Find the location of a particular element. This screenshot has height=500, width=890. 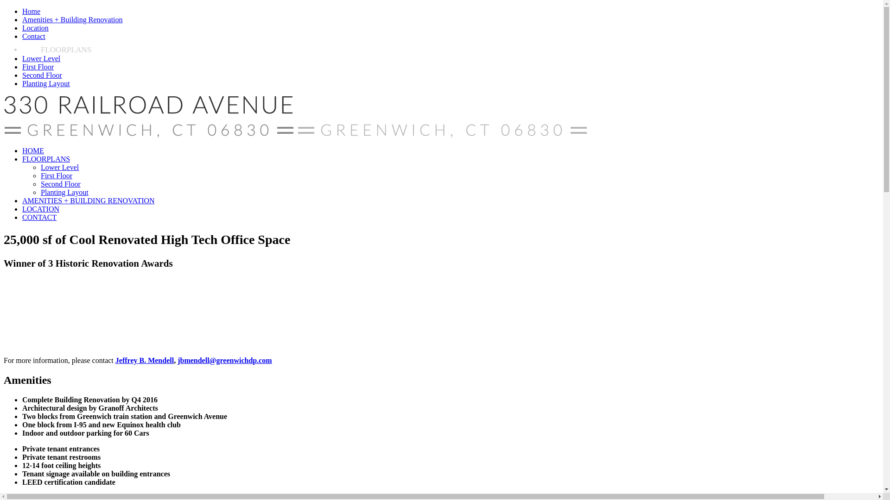

First Floor is located at coordinates (57, 176).